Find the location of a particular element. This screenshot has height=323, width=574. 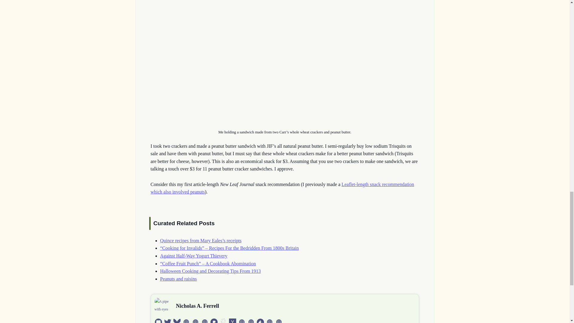

Codeberg is located at coordinates (260, 321).